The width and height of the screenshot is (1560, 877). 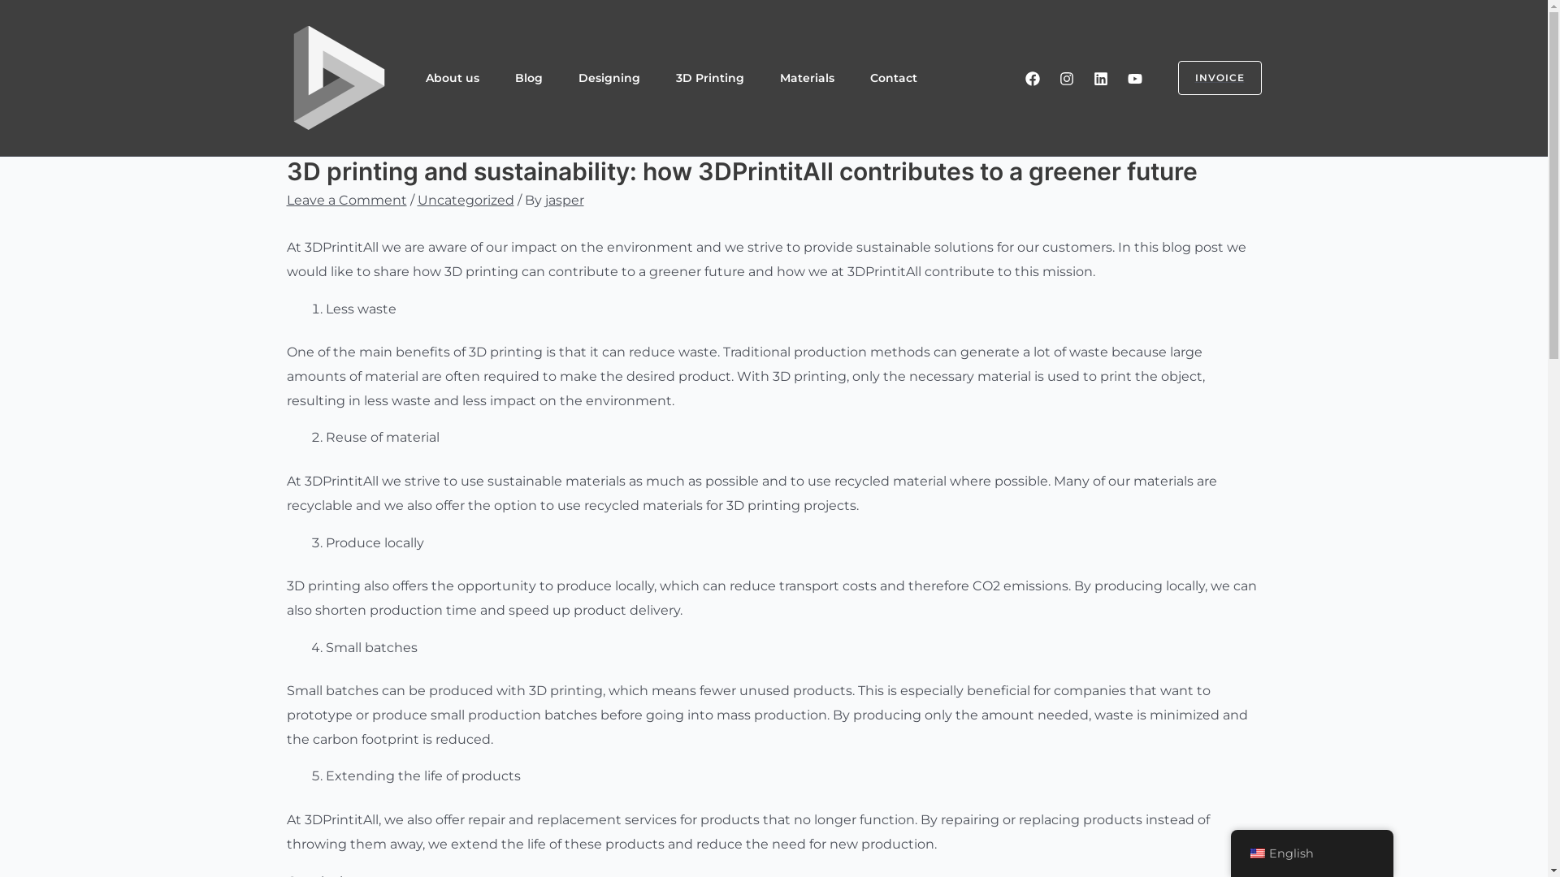 What do you see at coordinates (346, 200) in the screenshot?
I see `Leave a Comment` at bounding box center [346, 200].